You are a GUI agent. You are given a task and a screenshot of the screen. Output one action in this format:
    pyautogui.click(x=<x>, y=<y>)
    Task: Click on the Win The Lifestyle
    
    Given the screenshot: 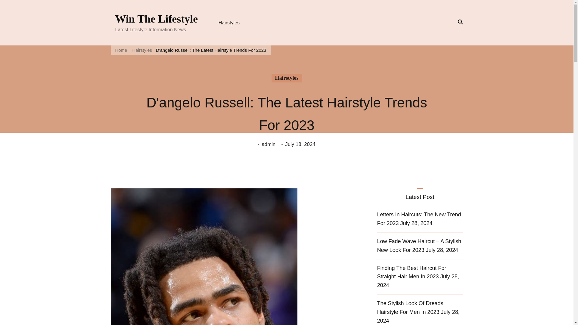 What is the action you would take?
    pyautogui.click(x=156, y=19)
    